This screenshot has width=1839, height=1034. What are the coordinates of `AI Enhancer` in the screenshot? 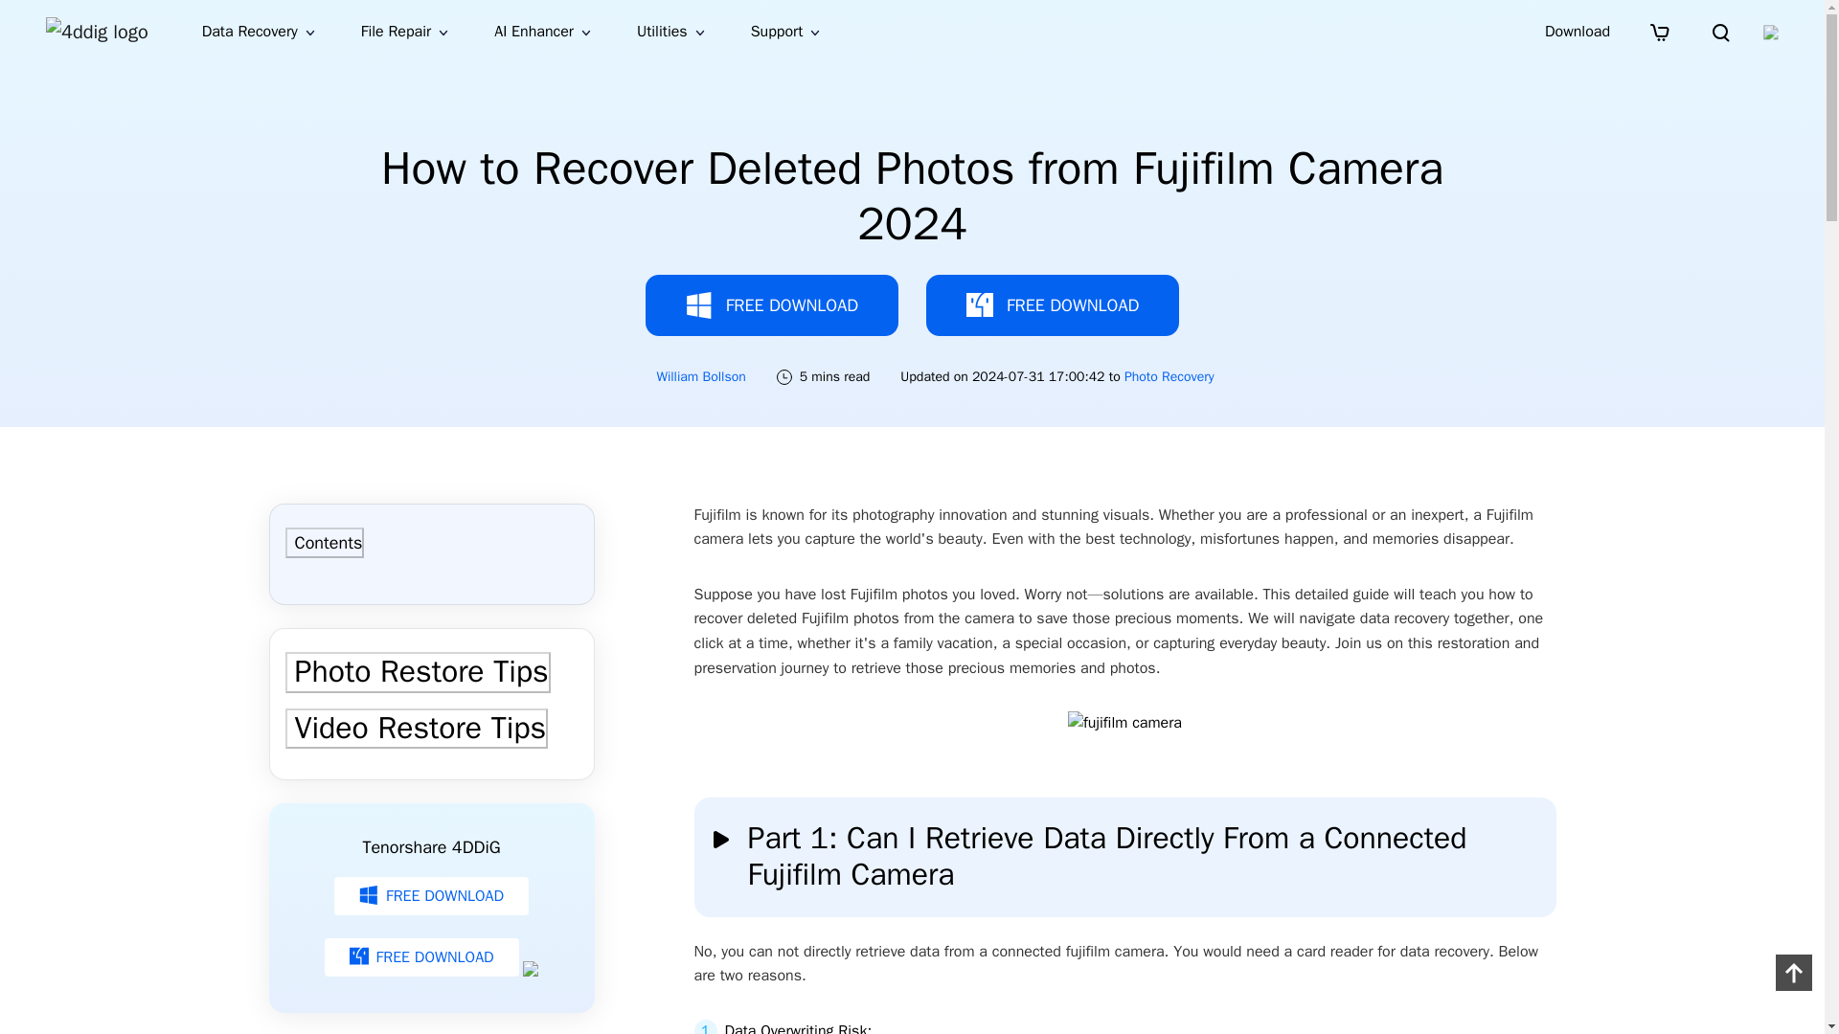 It's located at (542, 32).